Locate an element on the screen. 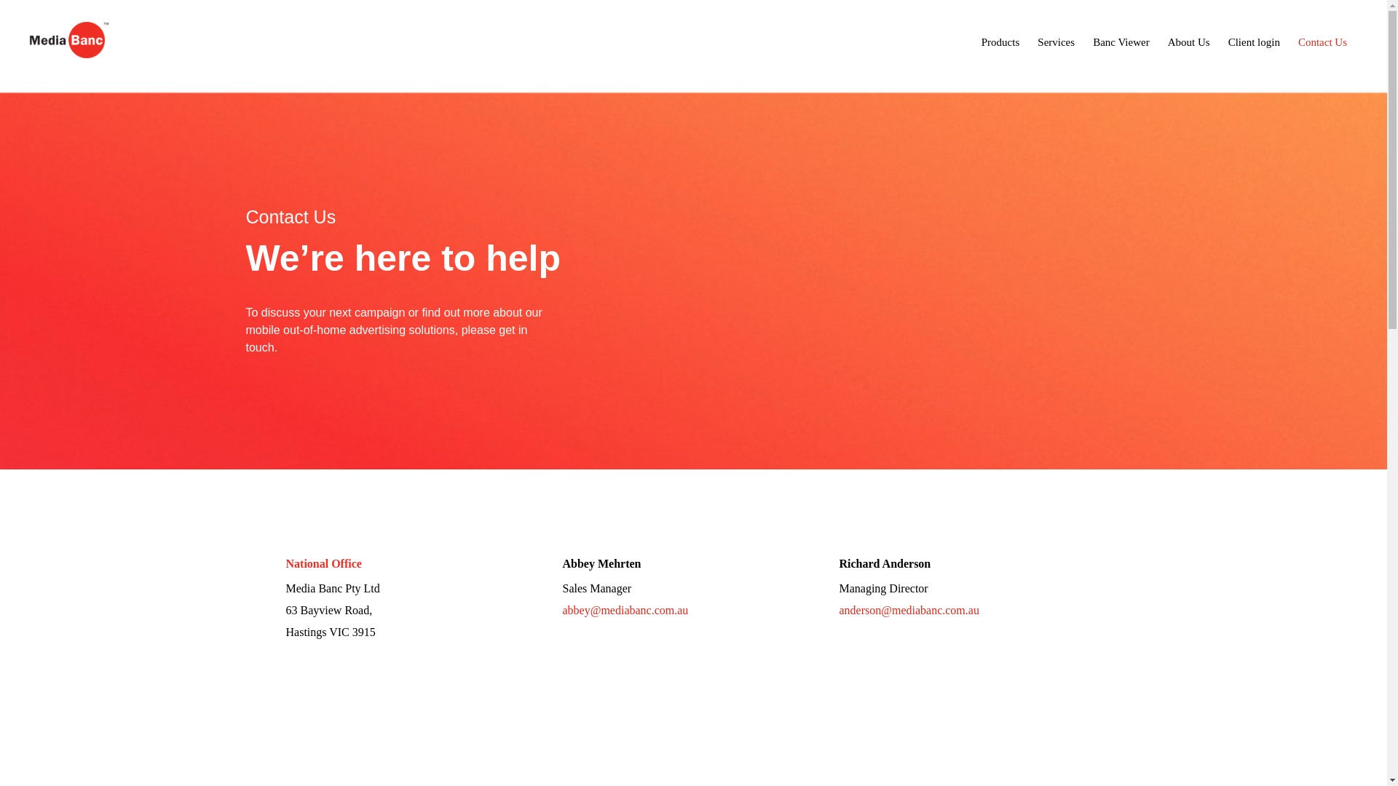 The image size is (1398, 786). Linkedin is located at coordinates (827, 731).